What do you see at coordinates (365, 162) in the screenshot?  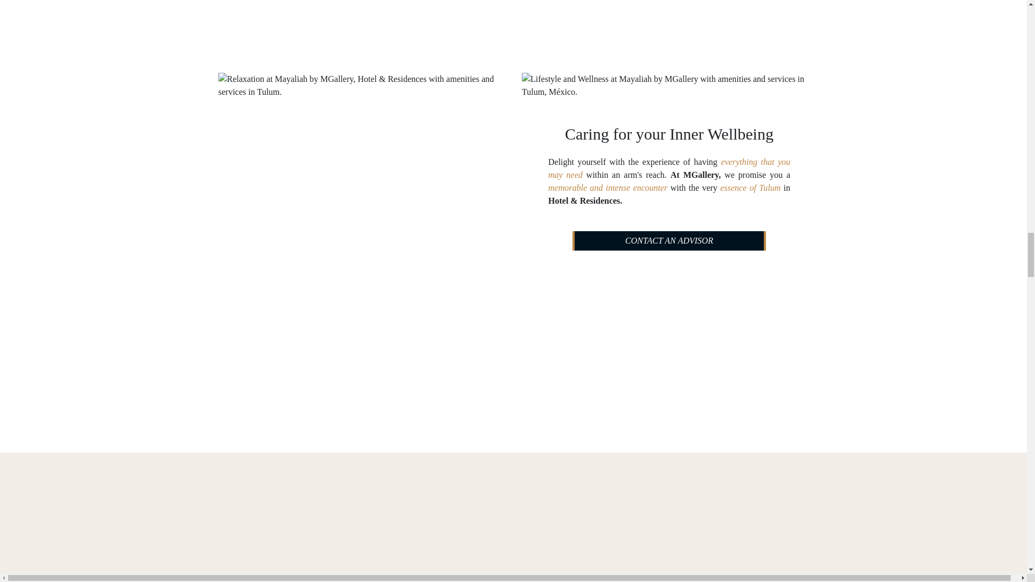 I see `Lifestyle at Mayaliah Residences by  MGallery in Tulum.` at bounding box center [365, 162].